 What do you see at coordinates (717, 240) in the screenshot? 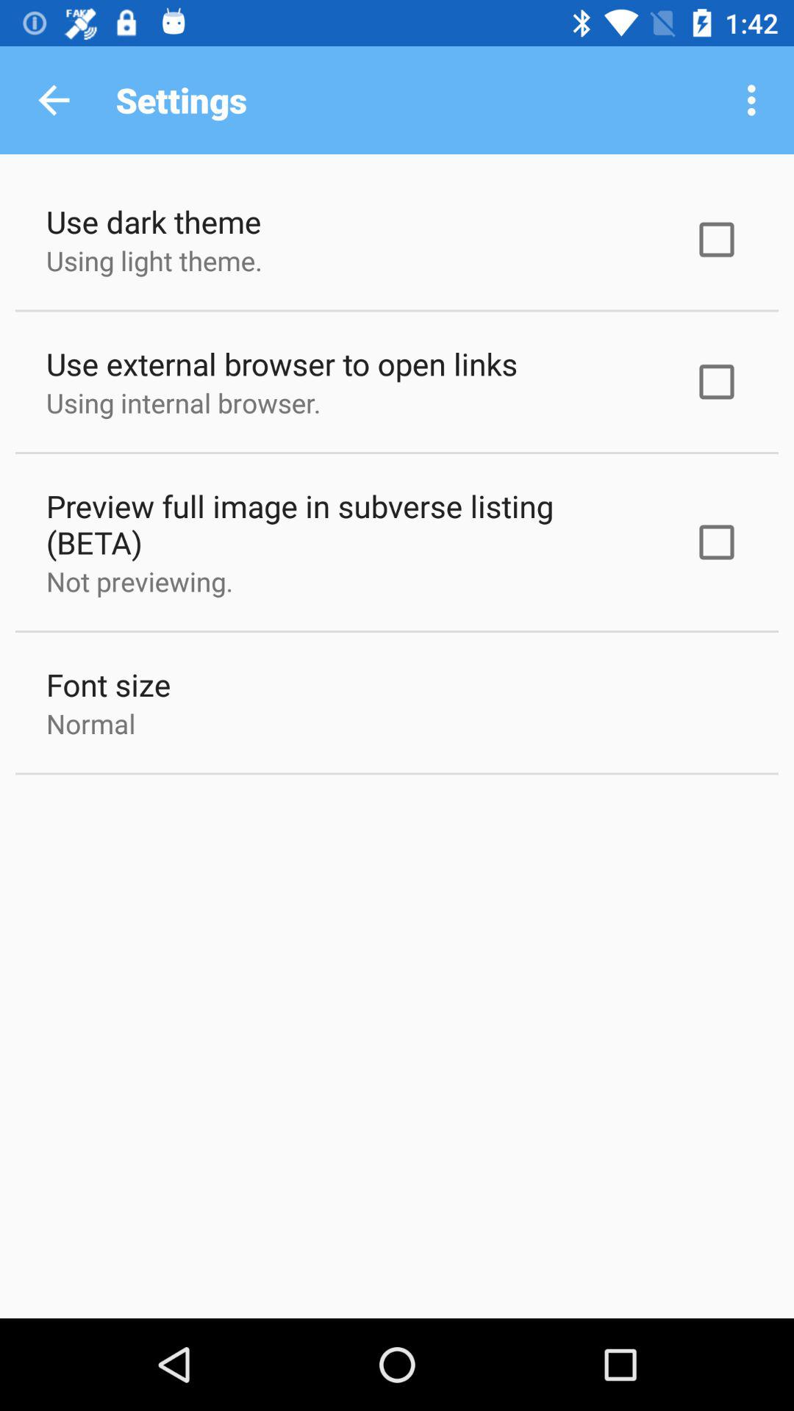
I see `click on the blank option on the right` at bounding box center [717, 240].